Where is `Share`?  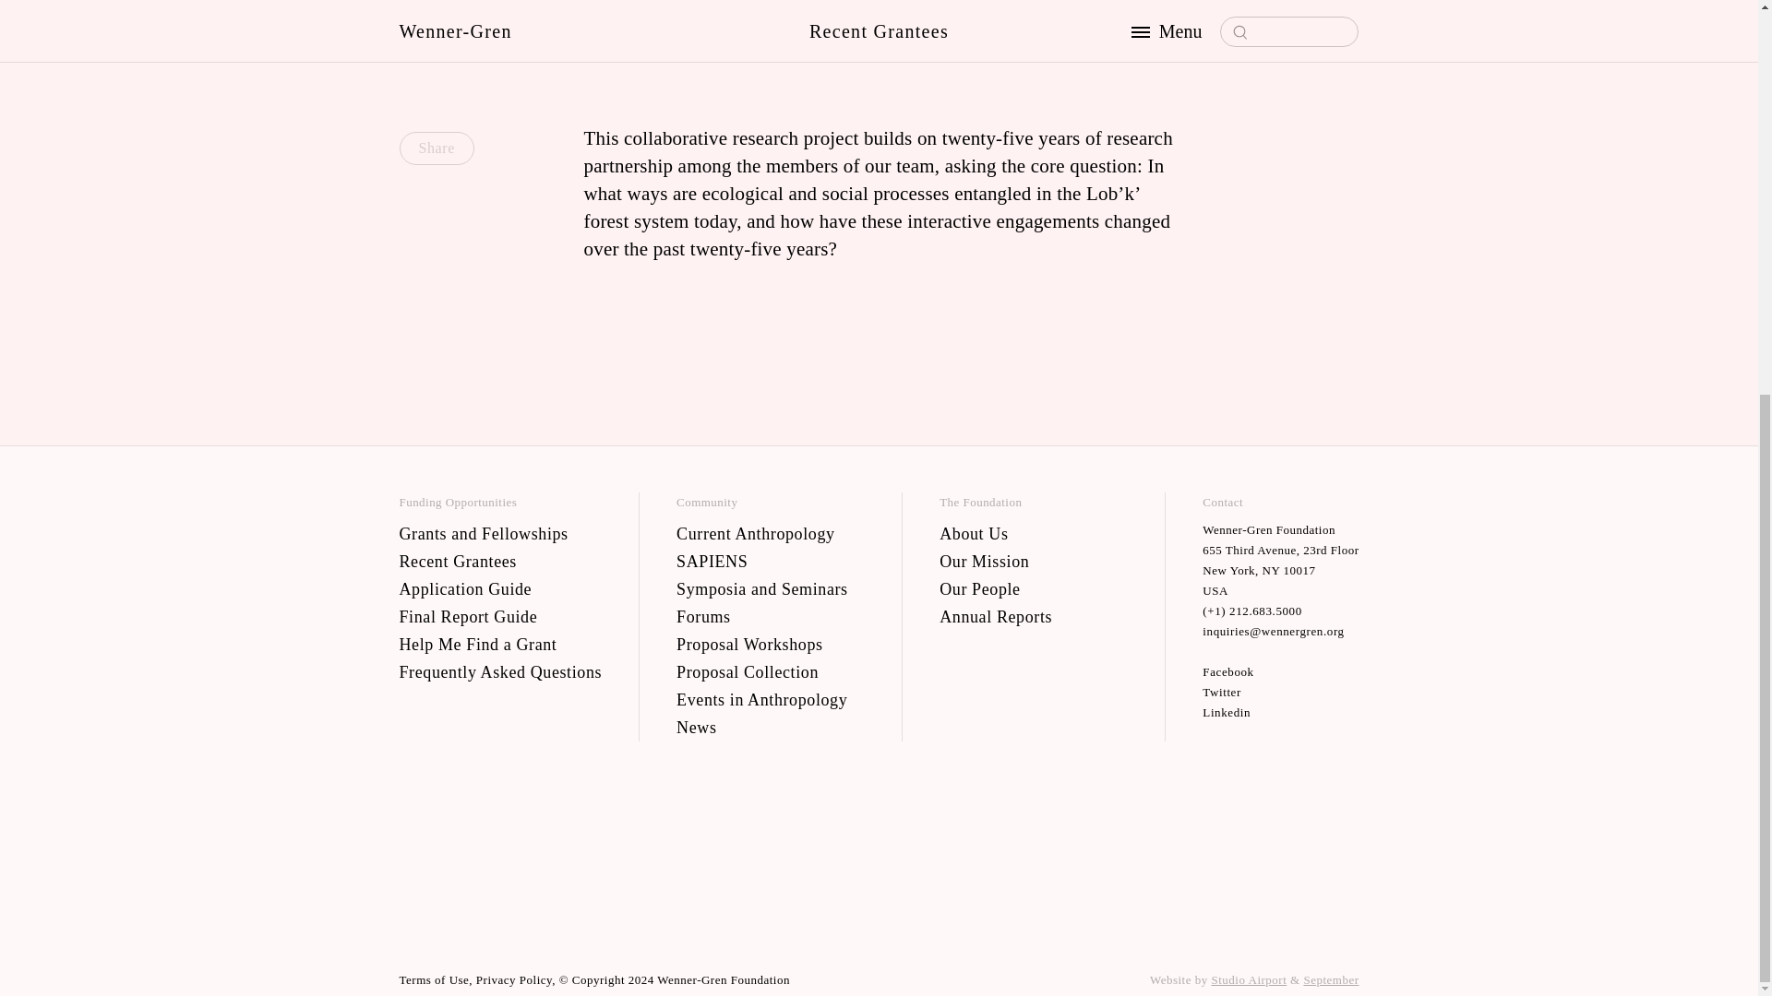
Share is located at coordinates (436, 148).